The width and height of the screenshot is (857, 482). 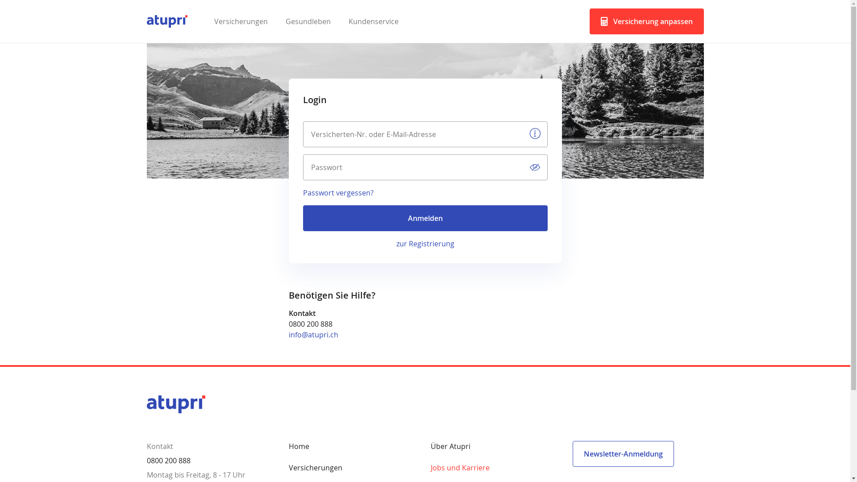 I want to click on Anmelden, so click(x=425, y=218).